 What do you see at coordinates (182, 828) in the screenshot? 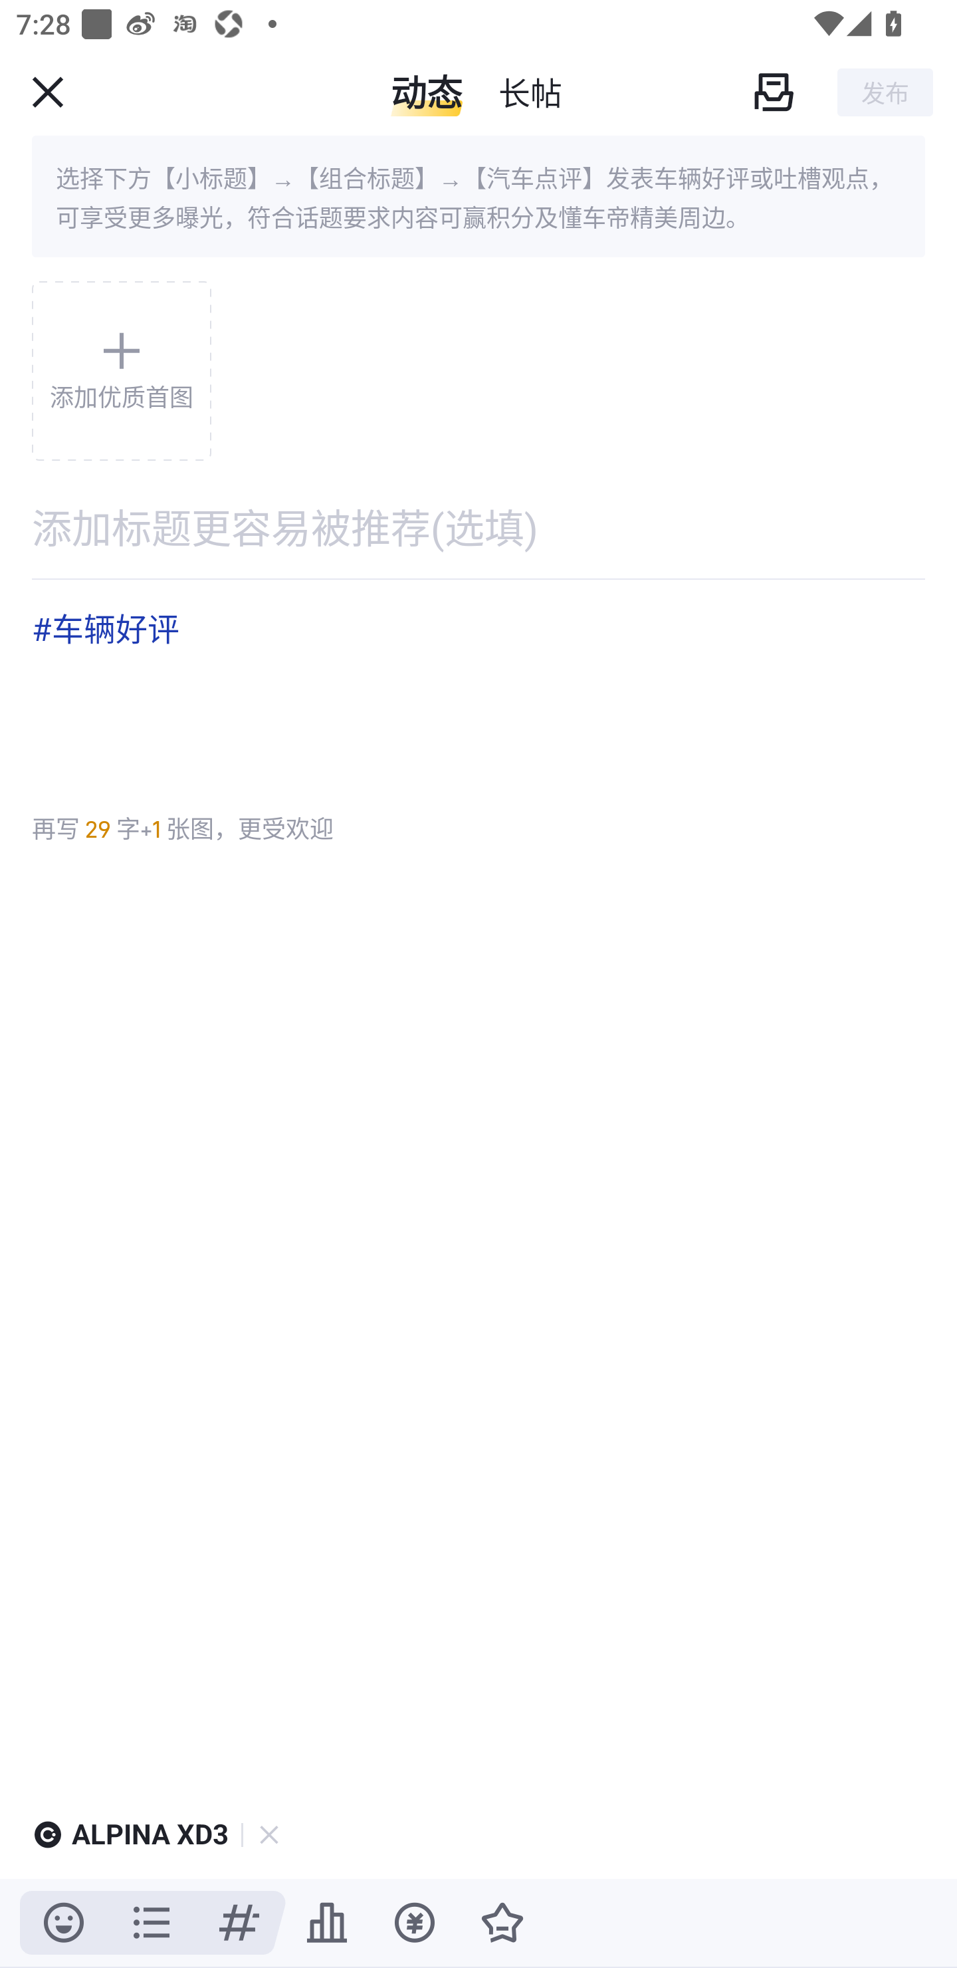
I see `再写 29 字+1 张图，更受欢迎` at bounding box center [182, 828].